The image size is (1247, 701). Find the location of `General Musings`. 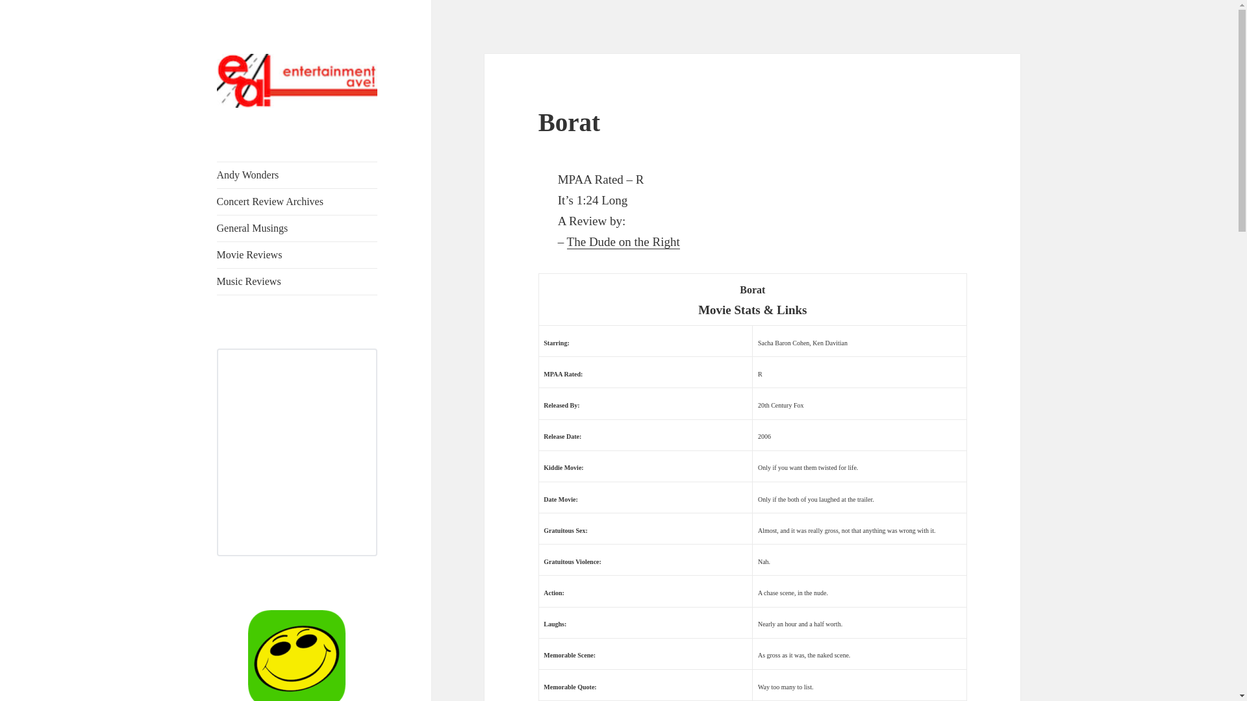

General Musings is located at coordinates (297, 228).